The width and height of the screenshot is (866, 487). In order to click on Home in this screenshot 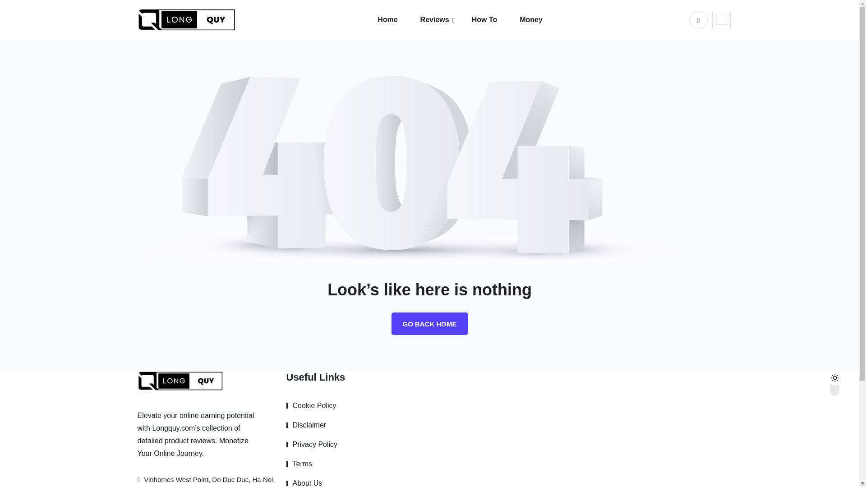, I will do `click(399, 19)`.